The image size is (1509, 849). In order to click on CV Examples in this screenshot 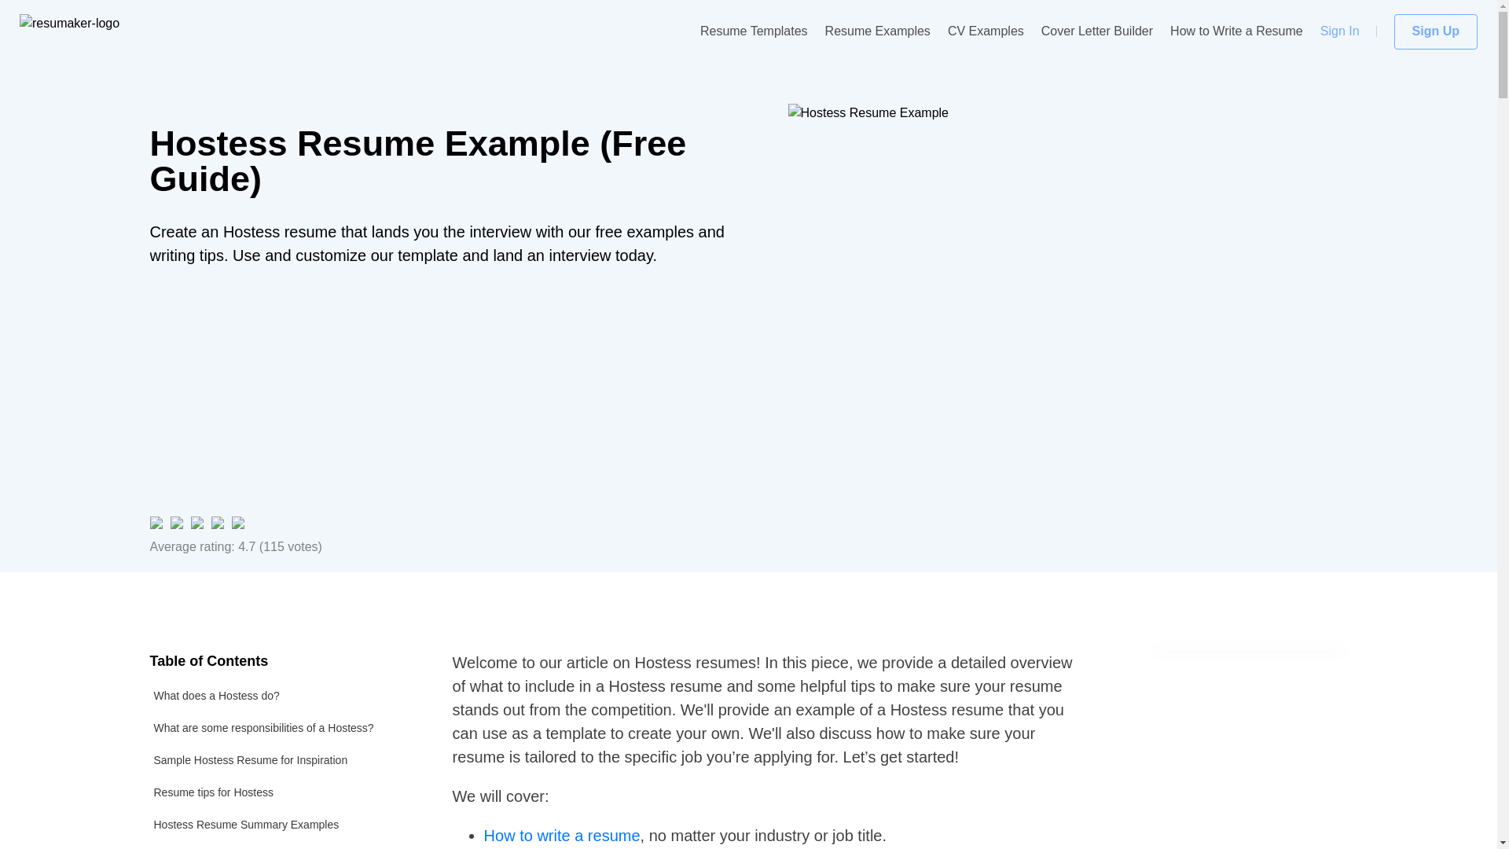, I will do `click(986, 31)`.